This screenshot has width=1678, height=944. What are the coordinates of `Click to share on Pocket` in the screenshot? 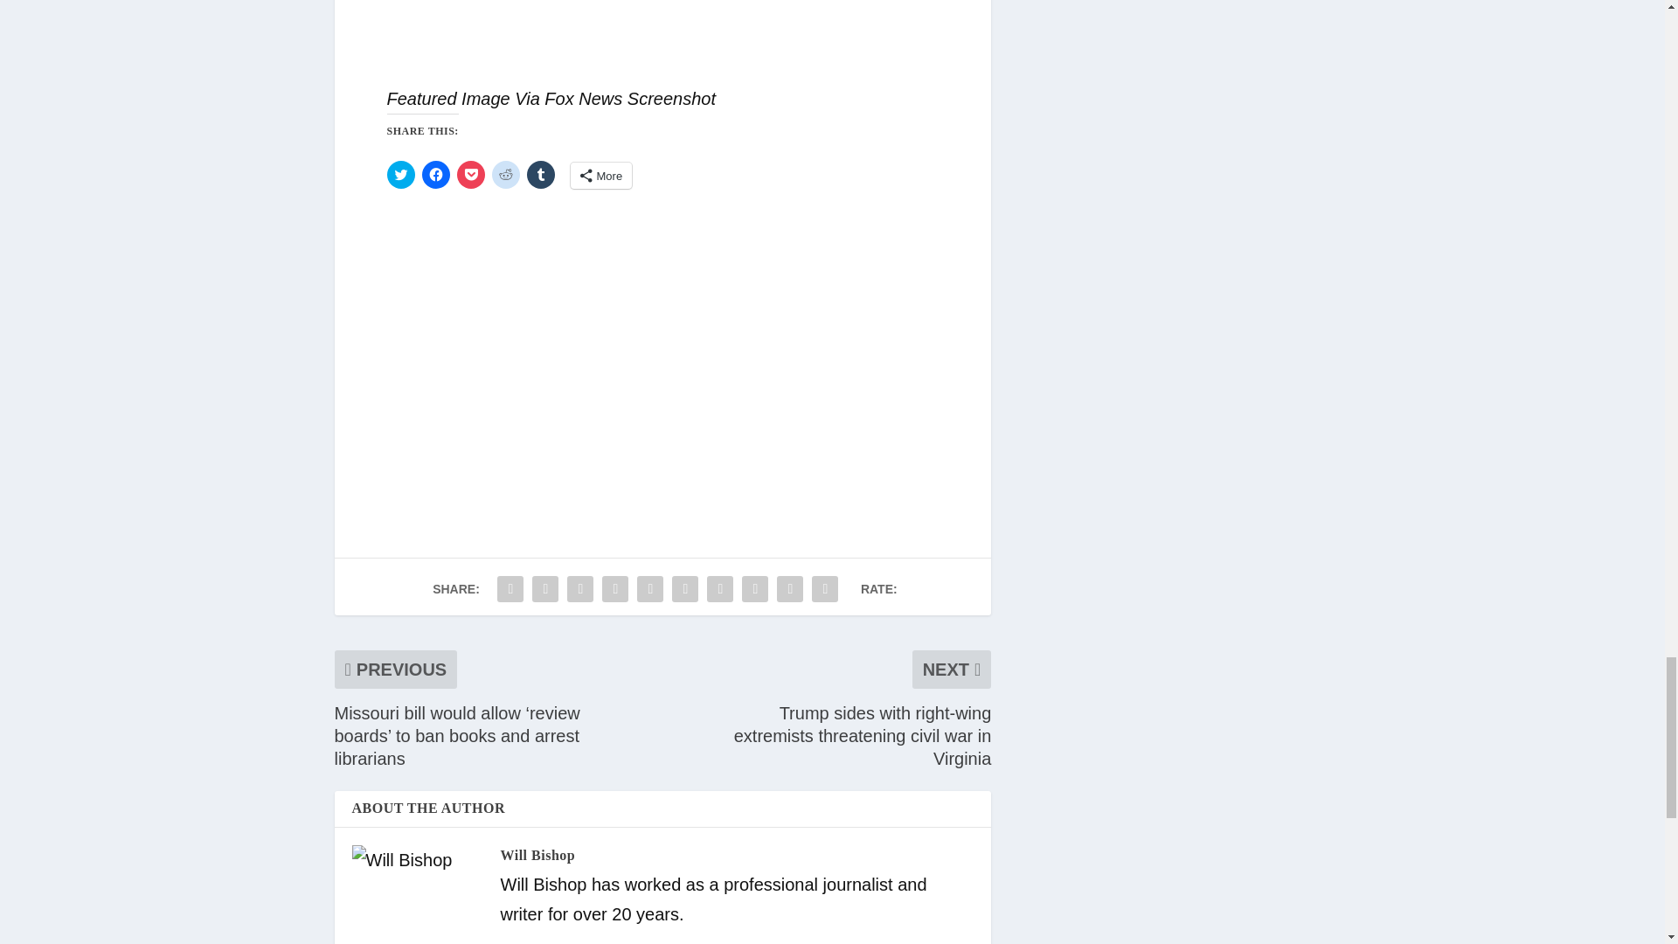 It's located at (470, 175).